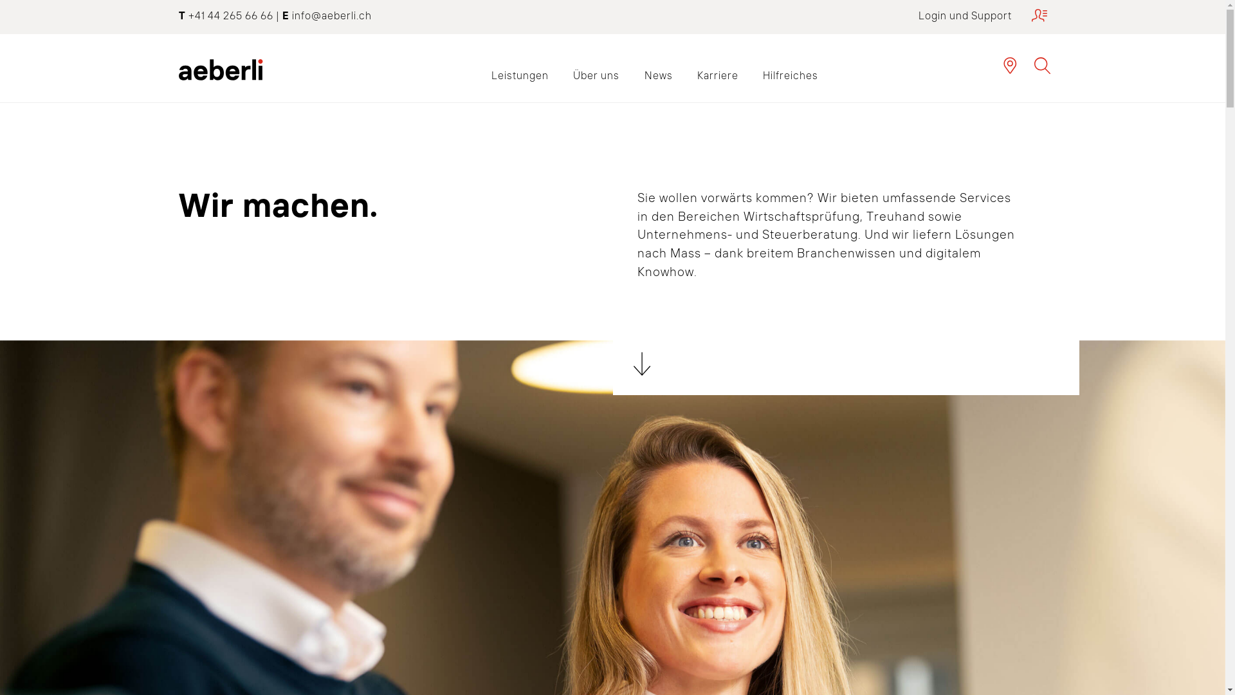  I want to click on News, so click(658, 75).